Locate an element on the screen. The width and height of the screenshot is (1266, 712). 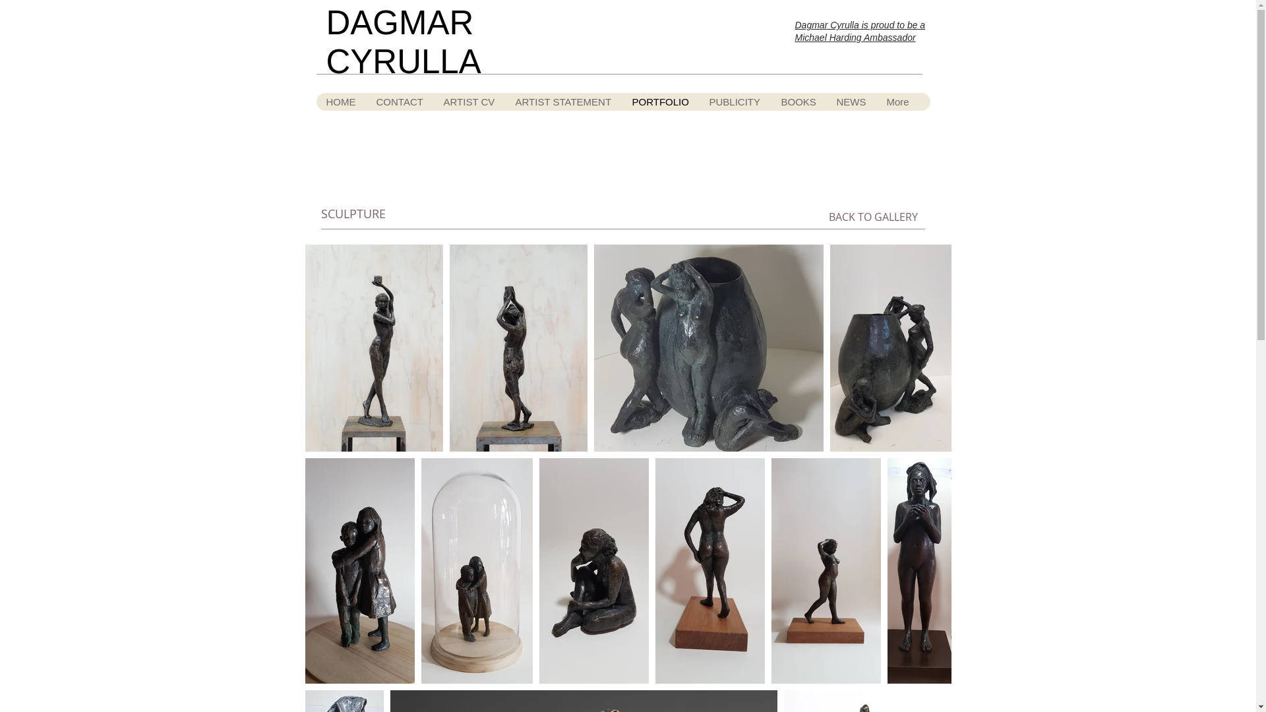
Dagmar Cyrulla is proud to be a Michael Harding Ambassador is located at coordinates (860, 32).